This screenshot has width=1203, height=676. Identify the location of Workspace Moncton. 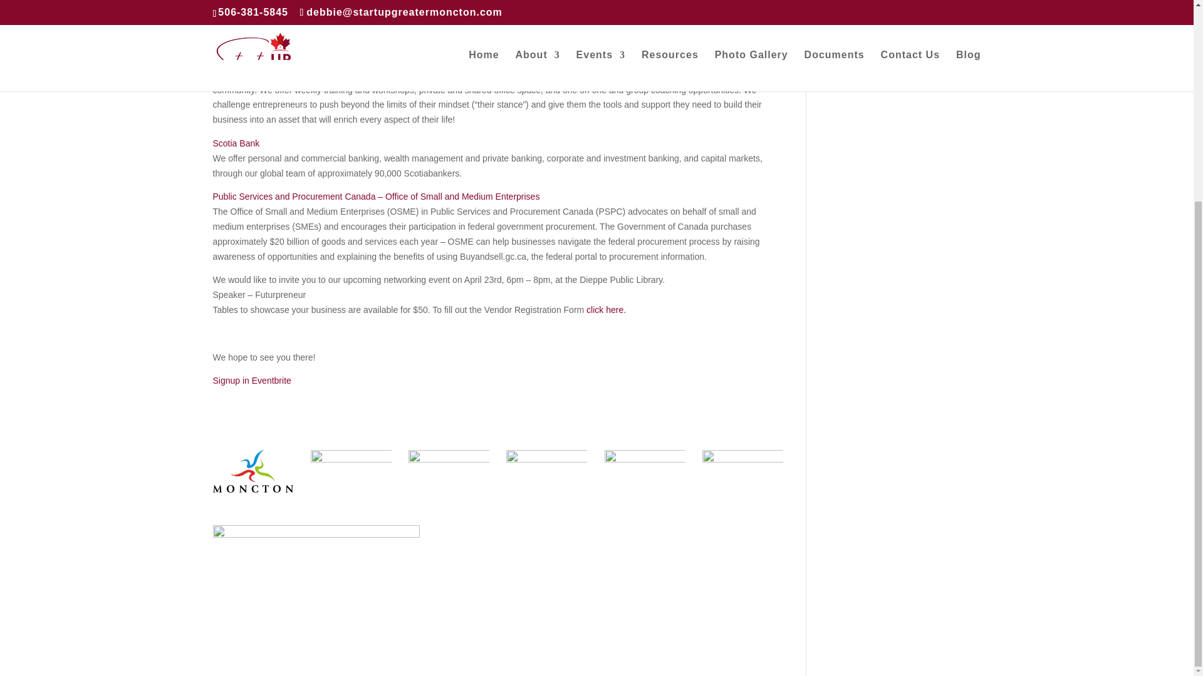
(257, 36).